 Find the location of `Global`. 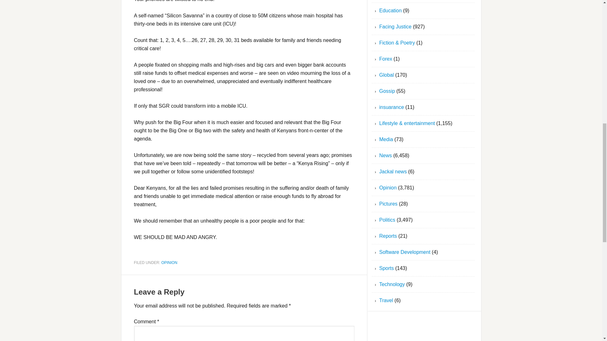

Global is located at coordinates (387, 75).